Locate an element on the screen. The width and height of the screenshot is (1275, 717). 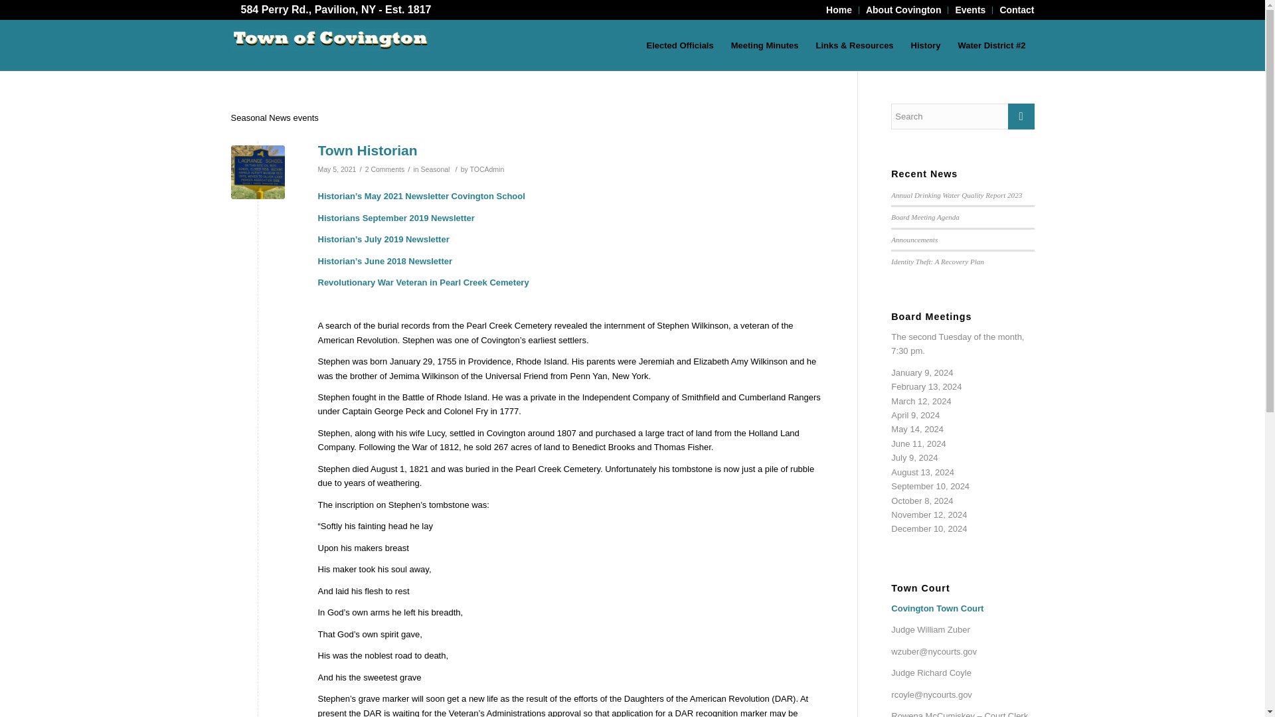
Events is located at coordinates (970, 10).